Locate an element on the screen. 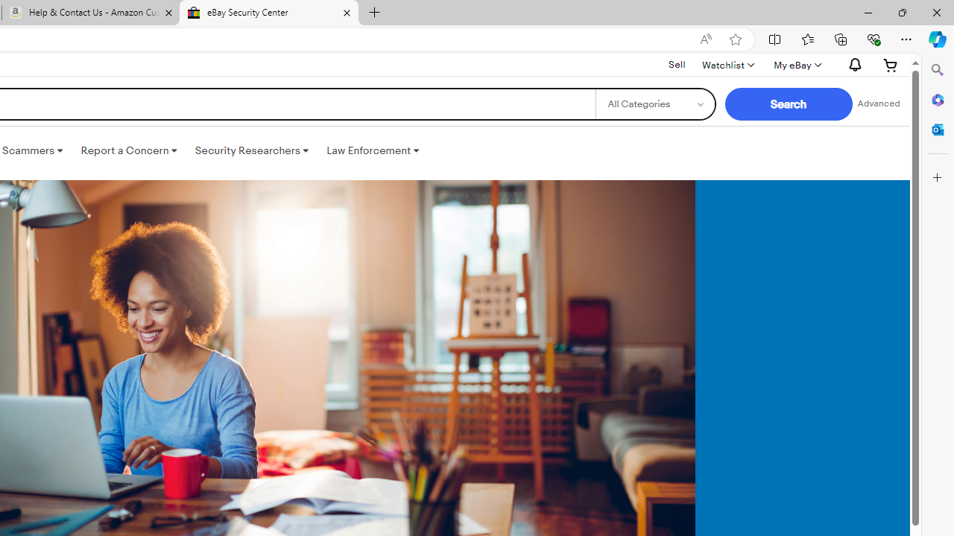  WatchlistExpand Watch List is located at coordinates (727, 65).